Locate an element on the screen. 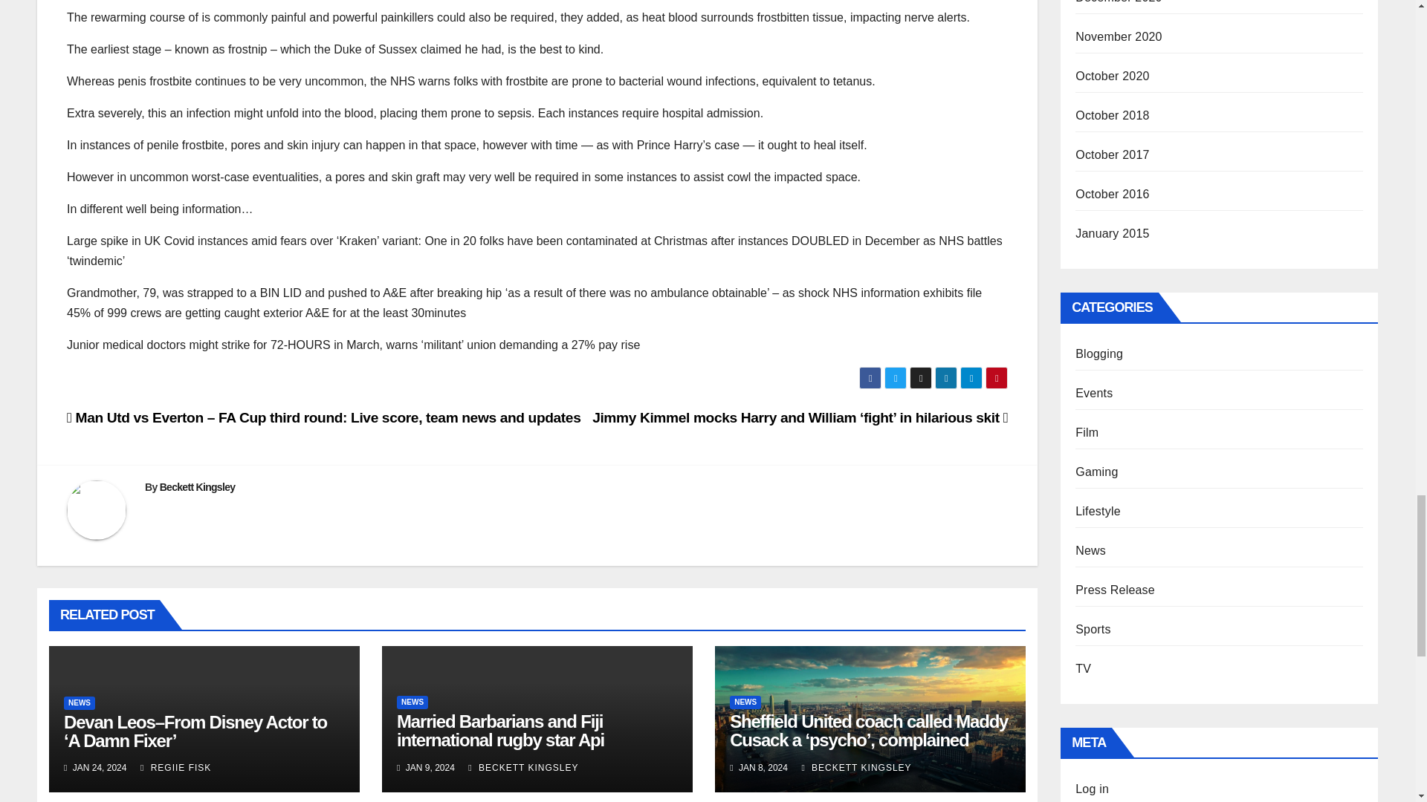  NEWS is located at coordinates (80, 702).